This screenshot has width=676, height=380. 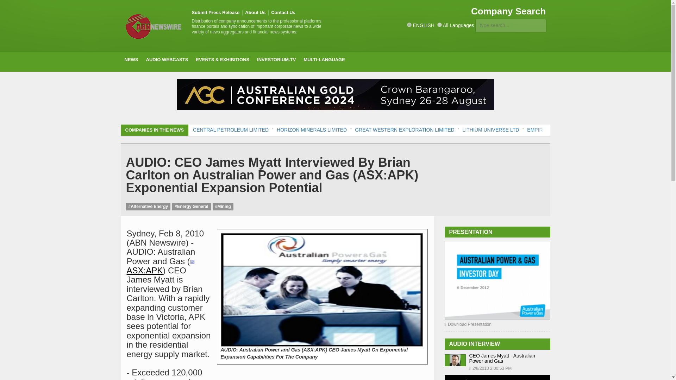 I want to click on xx, so click(x=439, y=25).